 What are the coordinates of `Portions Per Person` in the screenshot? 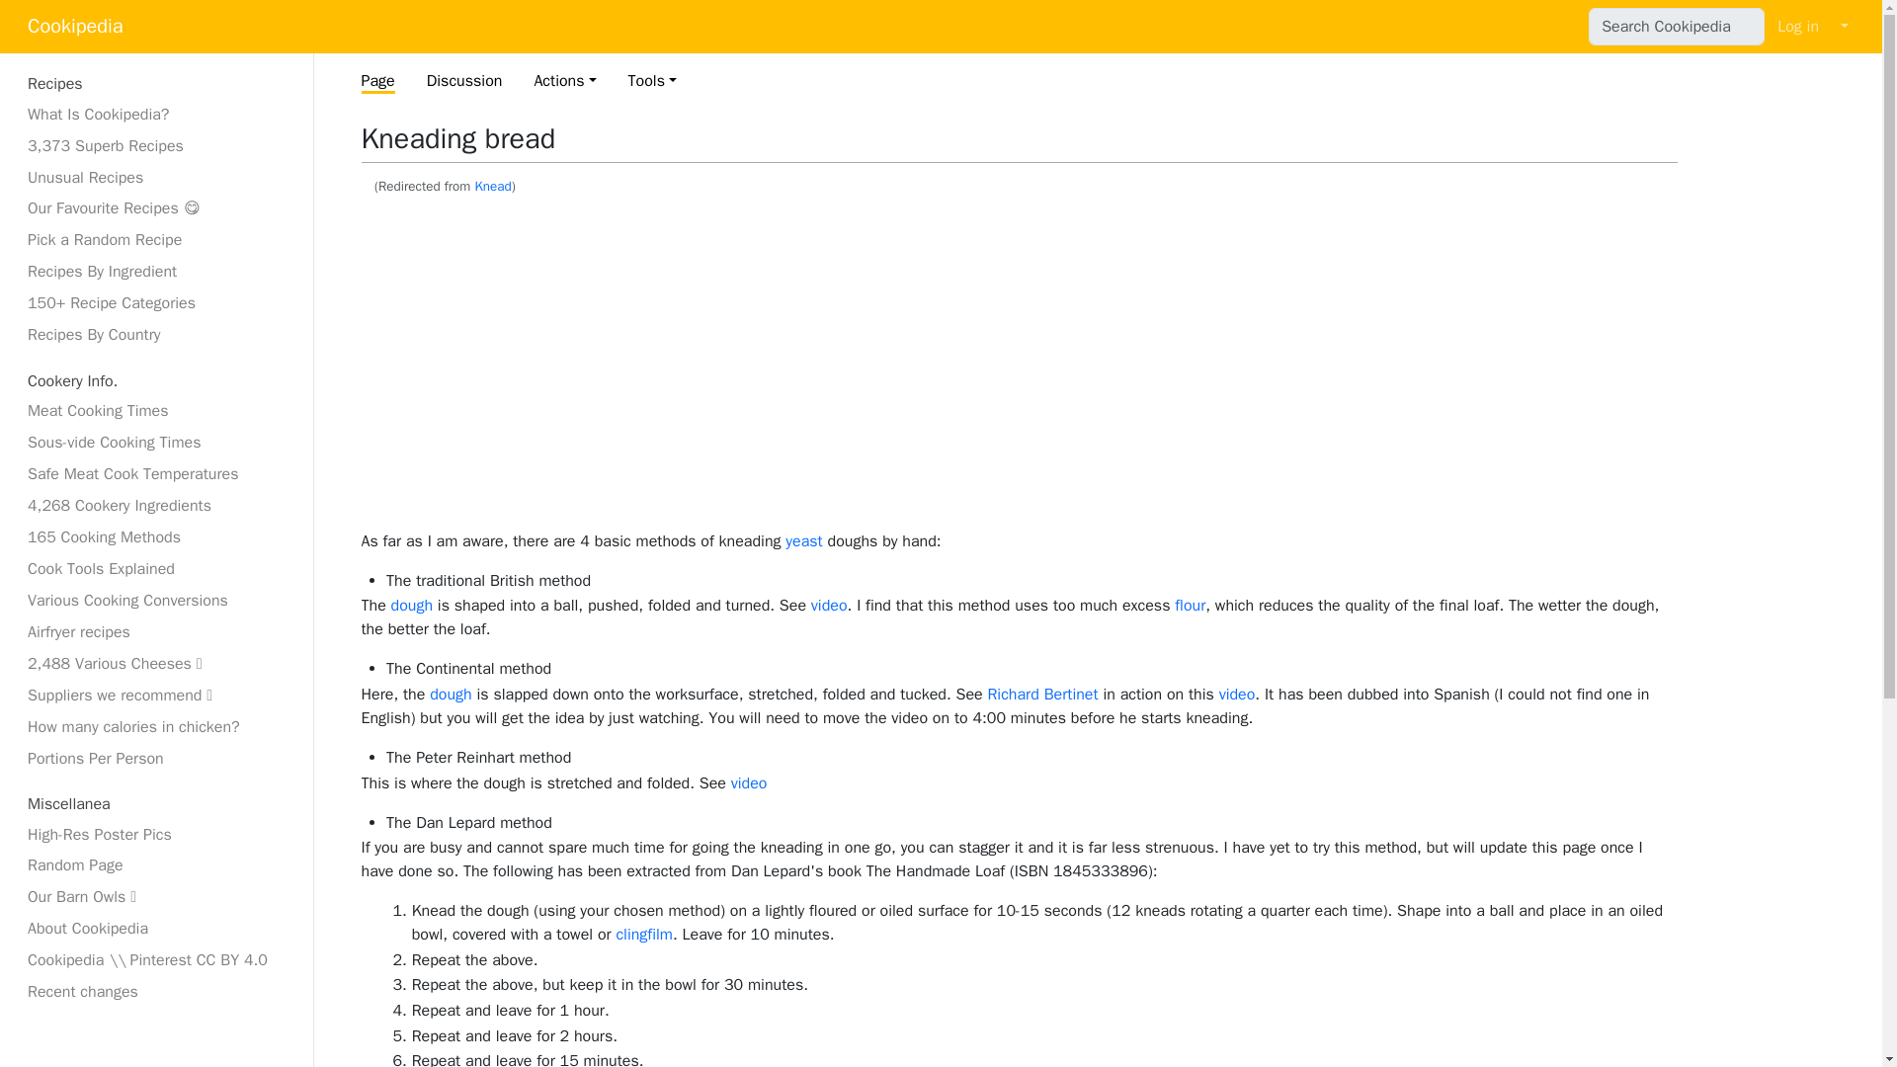 It's located at (156, 759).